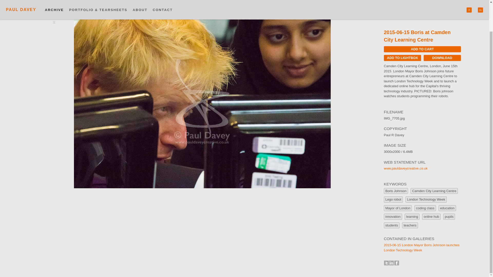 The width and height of the screenshot is (493, 277). I want to click on Add to Cart, so click(422, 49).